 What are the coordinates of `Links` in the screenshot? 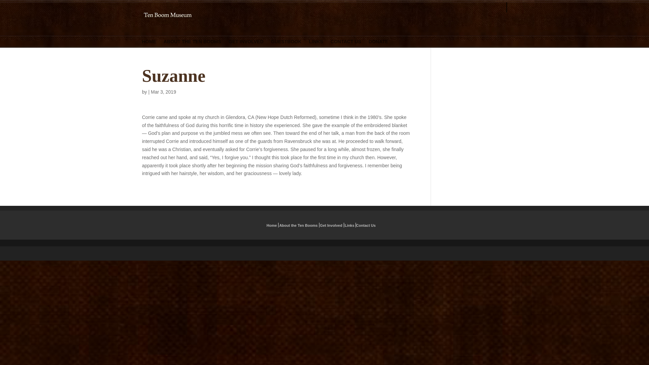 It's located at (350, 225).